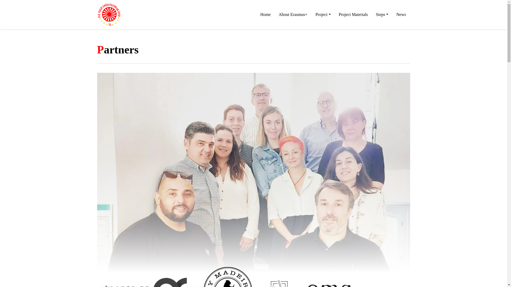 This screenshot has height=287, width=511. What do you see at coordinates (105, 29) in the screenshot?
I see `Palpush2` at bounding box center [105, 29].